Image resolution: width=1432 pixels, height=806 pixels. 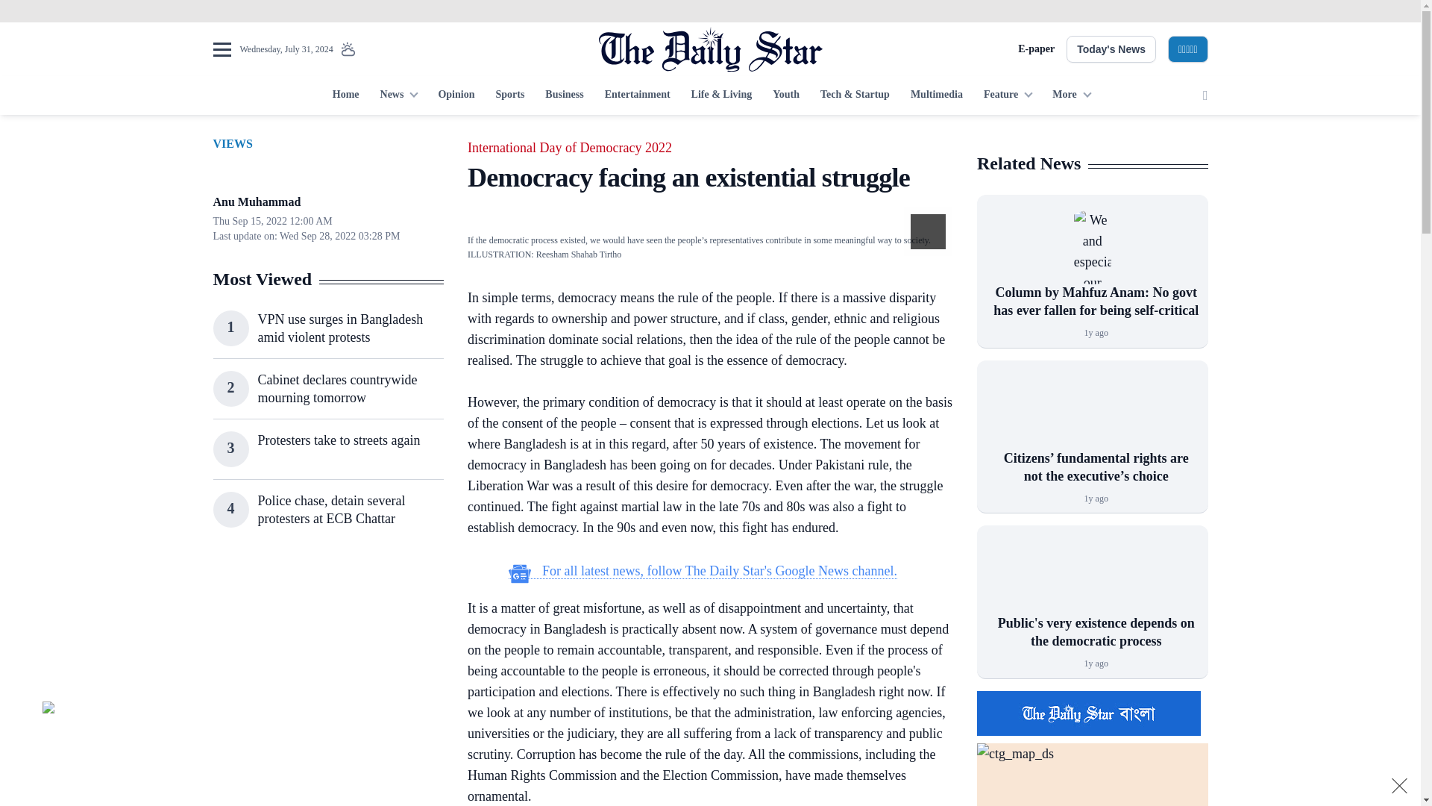 I want to click on Business, so click(x=564, y=96).